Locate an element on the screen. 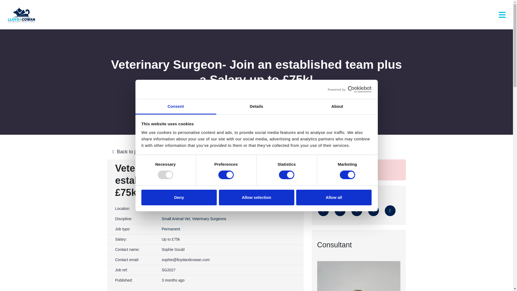  Allow all is located at coordinates (334, 198).